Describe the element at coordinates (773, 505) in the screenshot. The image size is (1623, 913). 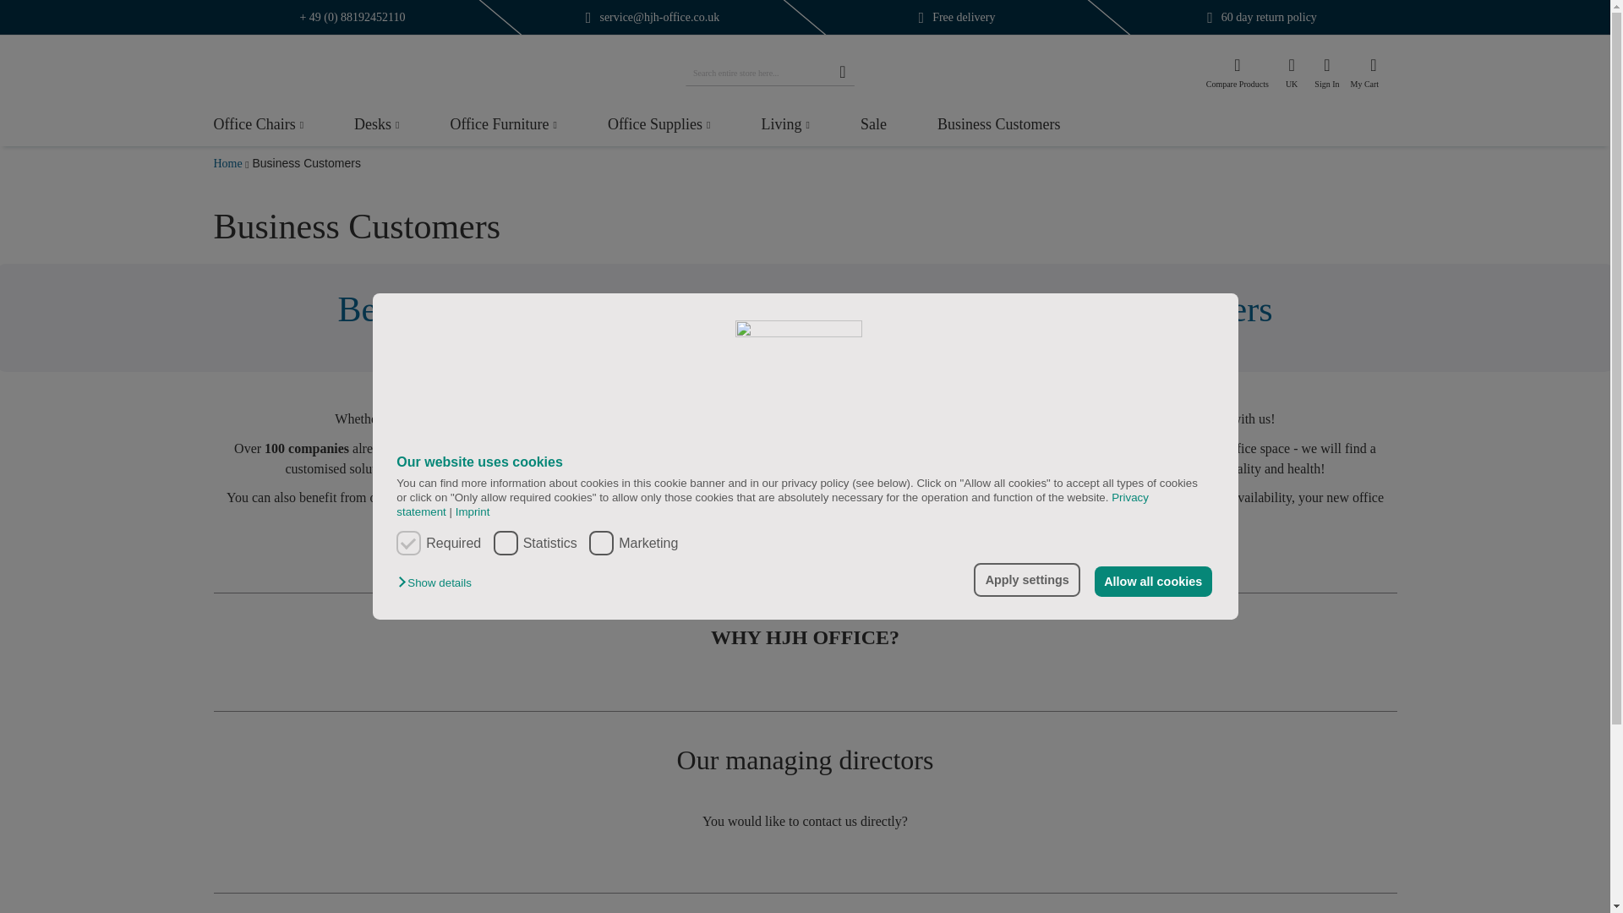
I see `Privacy statement` at that location.